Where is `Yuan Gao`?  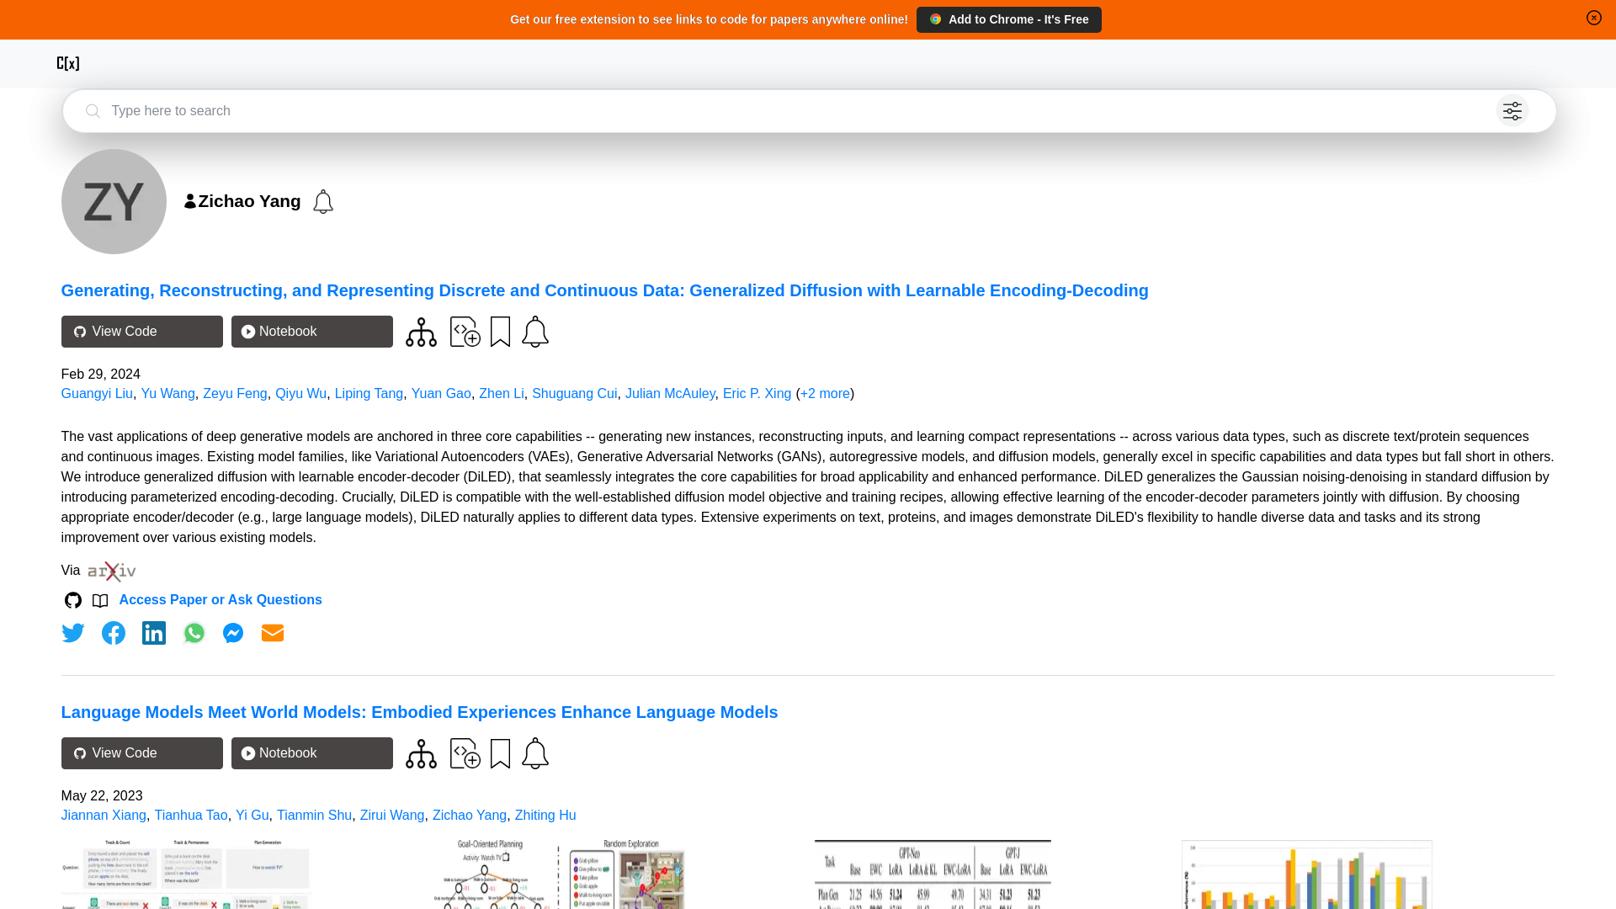
Yuan Gao is located at coordinates (441, 394).